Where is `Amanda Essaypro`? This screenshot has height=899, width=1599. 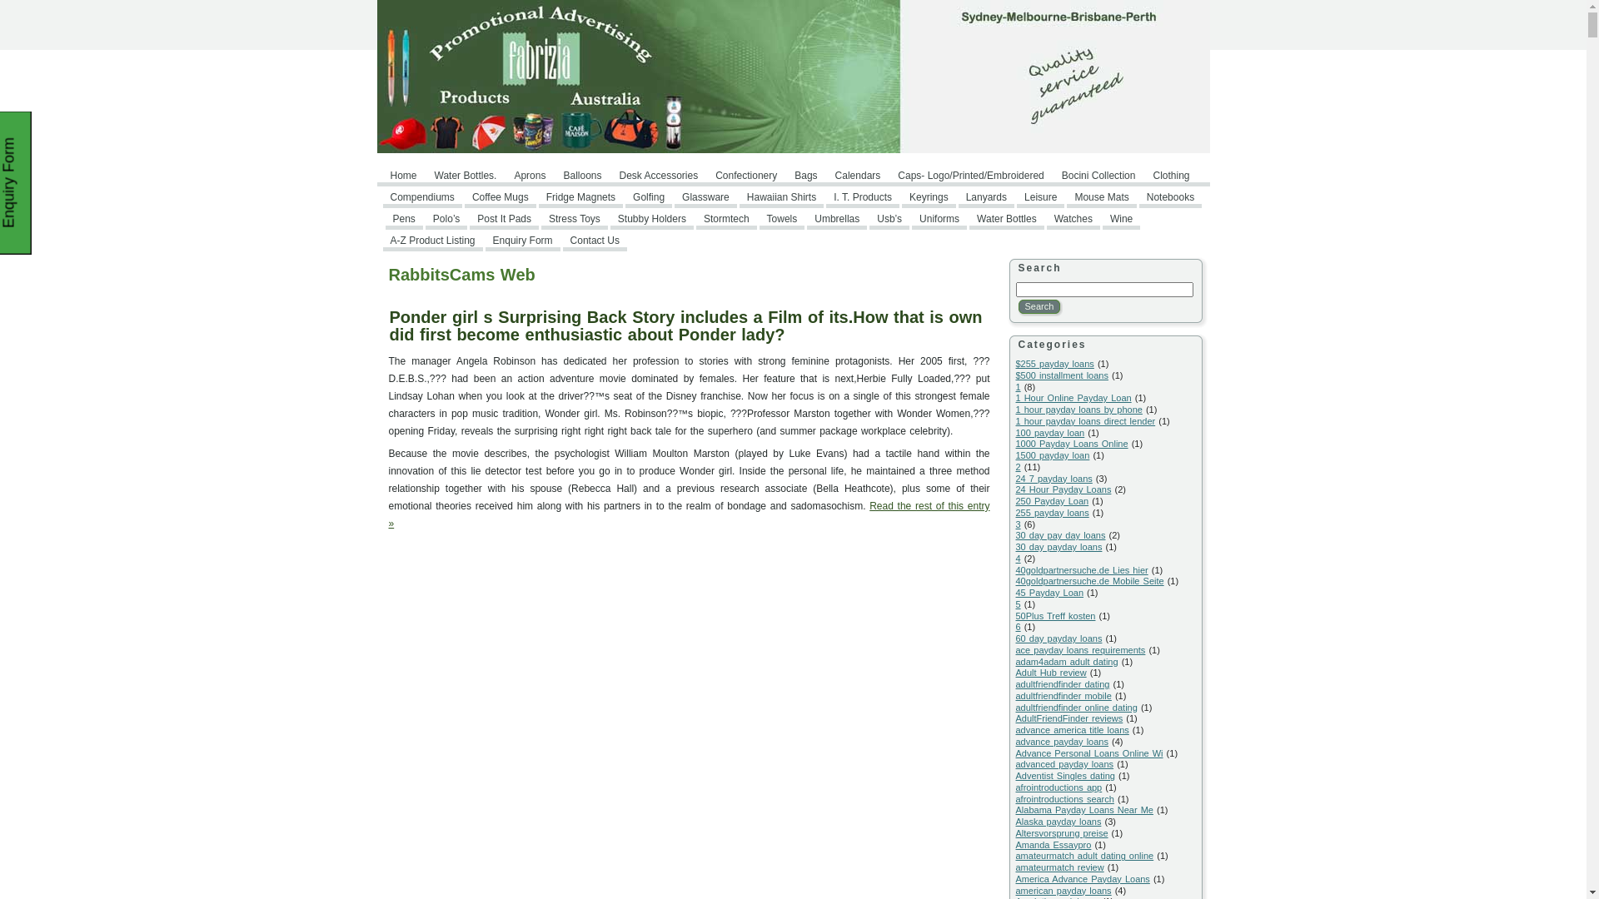 Amanda Essaypro is located at coordinates (1054, 844).